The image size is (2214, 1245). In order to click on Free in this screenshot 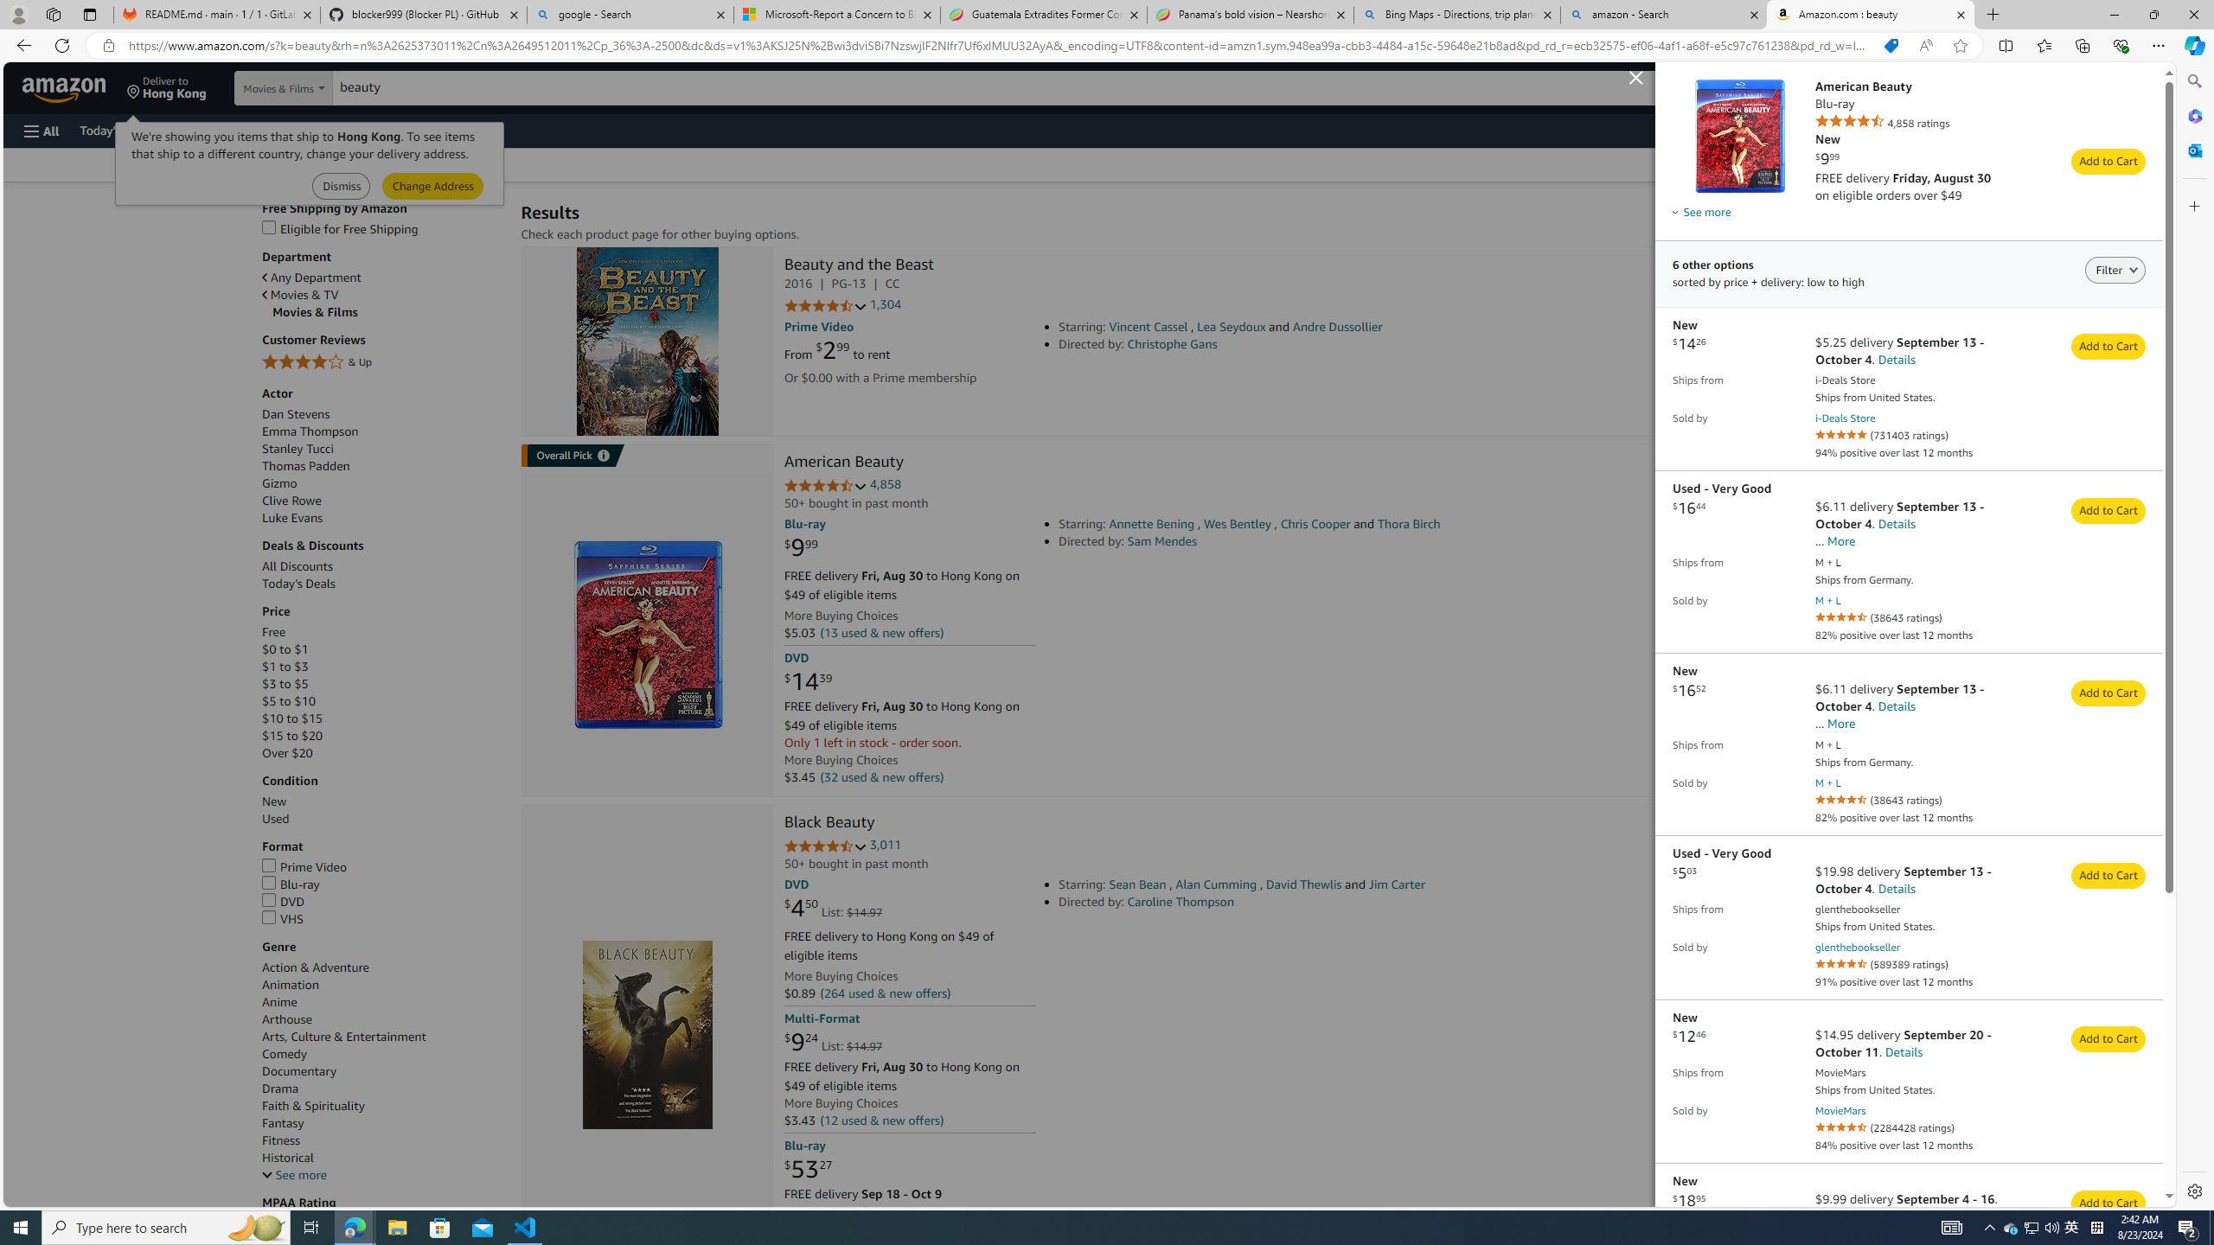, I will do `click(382, 632)`.